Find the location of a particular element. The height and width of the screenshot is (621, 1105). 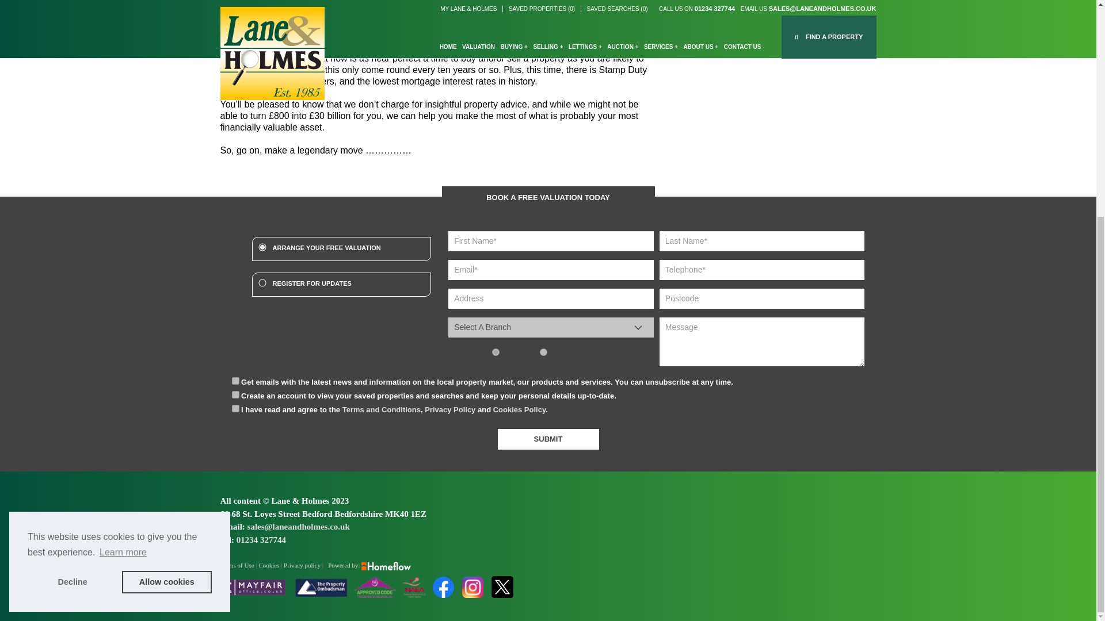

websites is located at coordinates (344, 565).